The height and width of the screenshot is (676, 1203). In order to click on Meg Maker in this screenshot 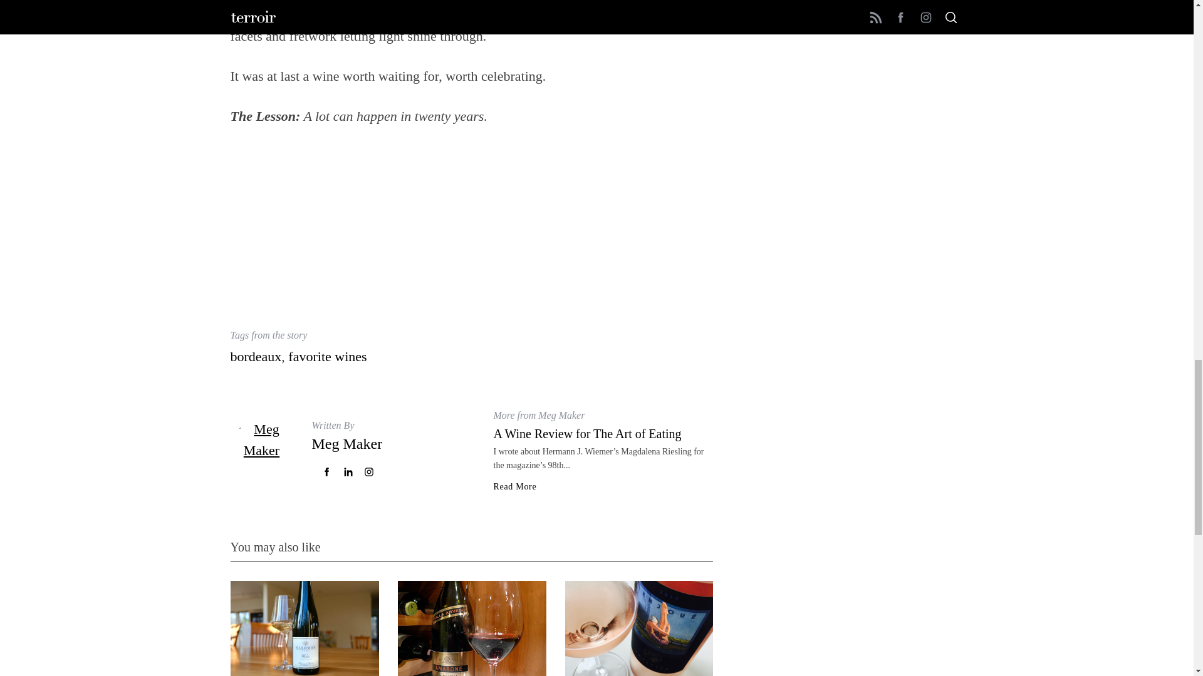, I will do `click(347, 443)`.